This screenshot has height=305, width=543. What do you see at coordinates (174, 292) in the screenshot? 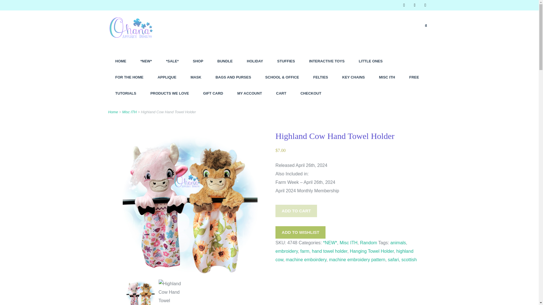
I see `OAD 2404 Highland Cow HTH 2000` at bounding box center [174, 292].